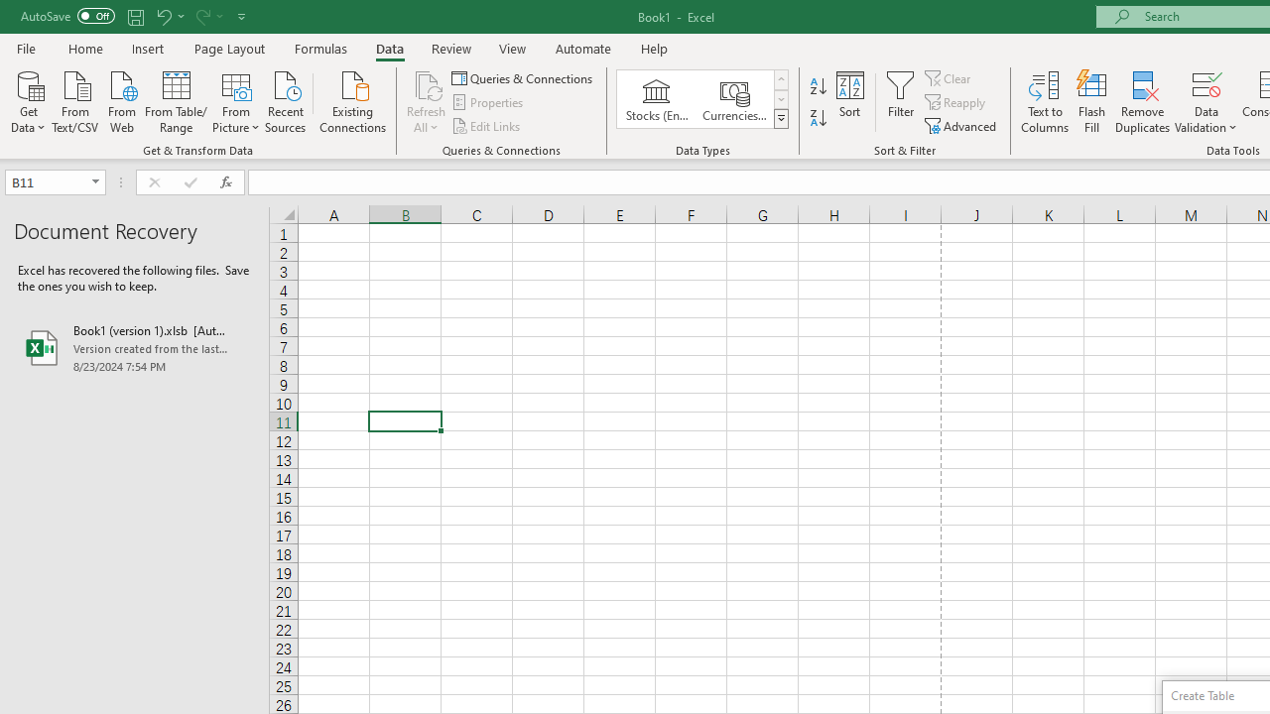 The height and width of the screenshot is (714, 1270). What do you see at coordinates (524, 77) in the screenshot?
I see `Queries & Connections` at bounding box center [524, 77].